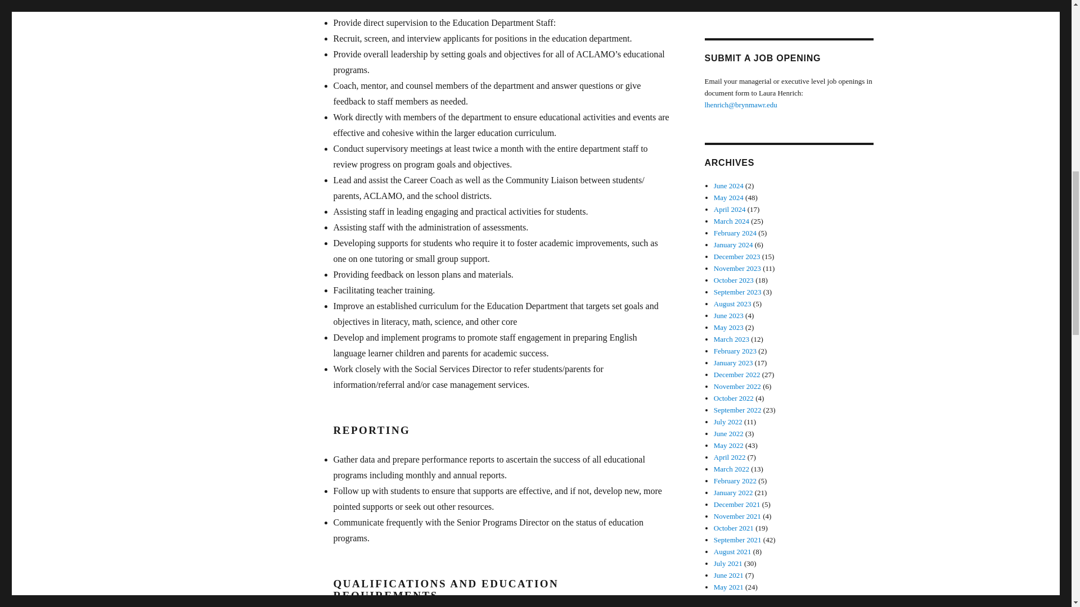  Describe the element at coordinates (729, 197) in the screenshot. I see `May 2024` at that location.